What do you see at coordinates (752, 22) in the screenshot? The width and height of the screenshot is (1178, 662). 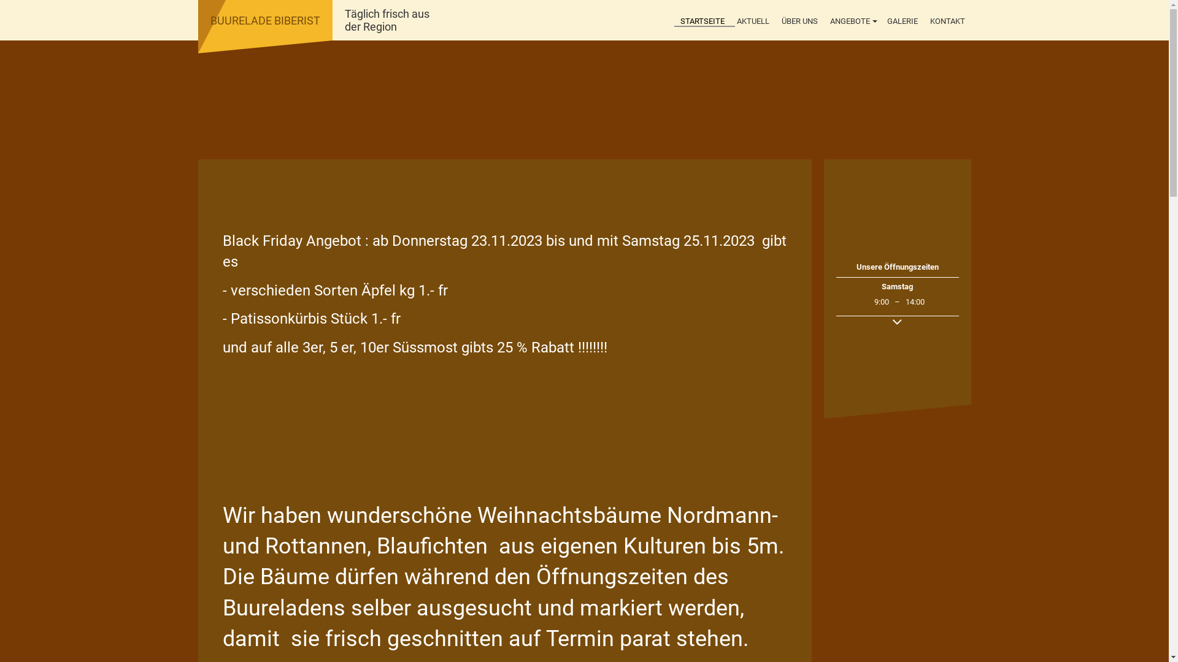 I see `AKTUELL` at bounding box center [752, 22].